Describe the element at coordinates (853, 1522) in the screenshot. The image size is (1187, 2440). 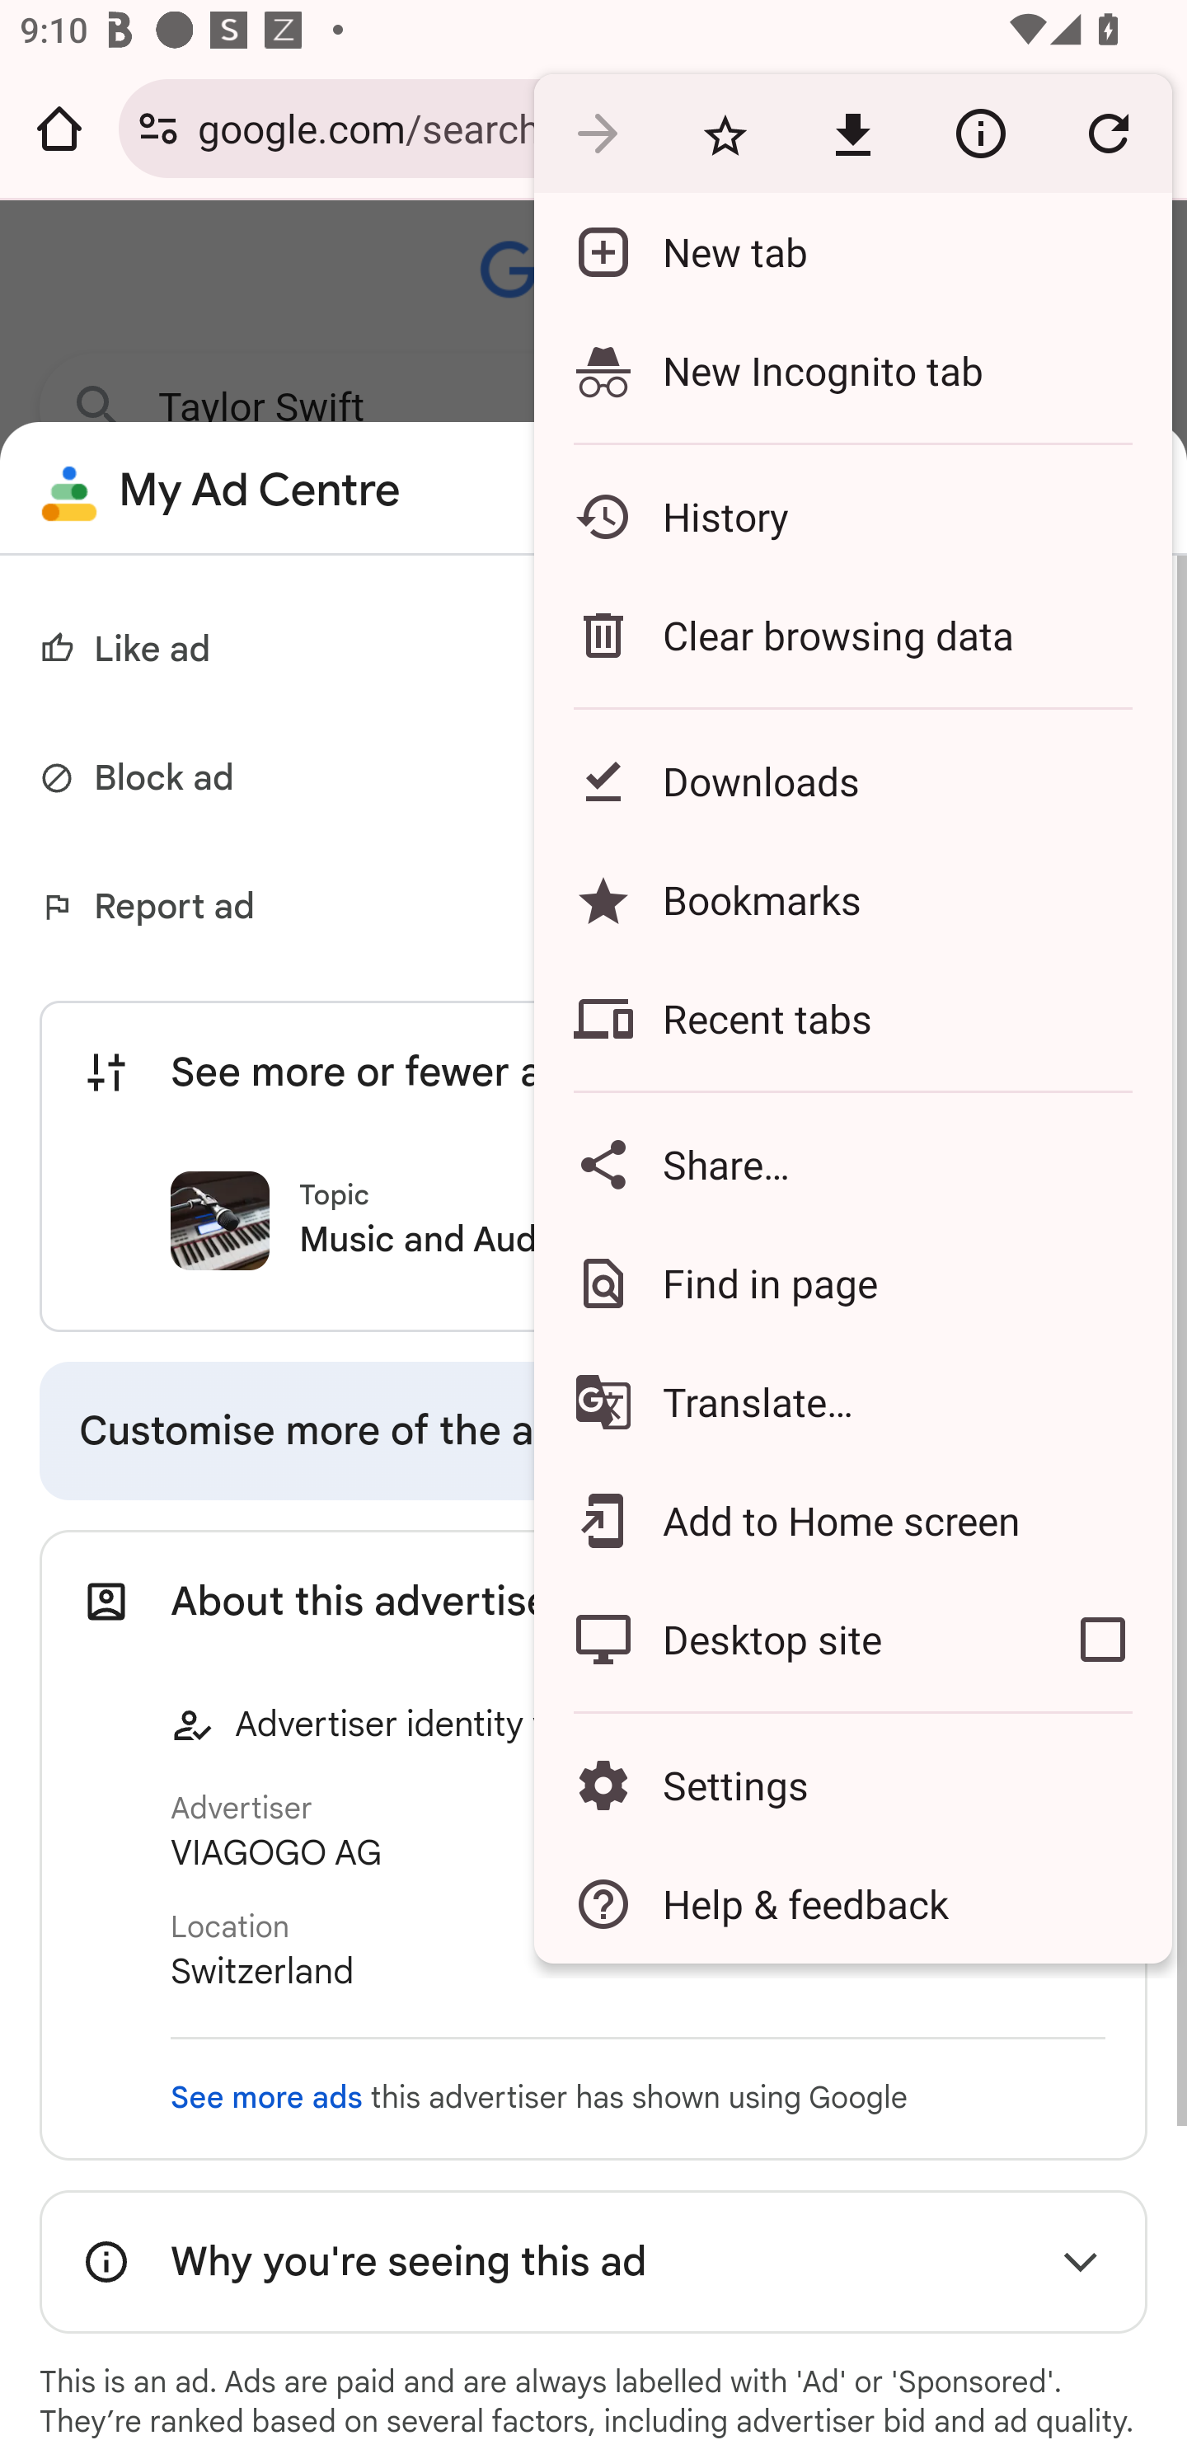
I see `Add to Home screen` at that location.